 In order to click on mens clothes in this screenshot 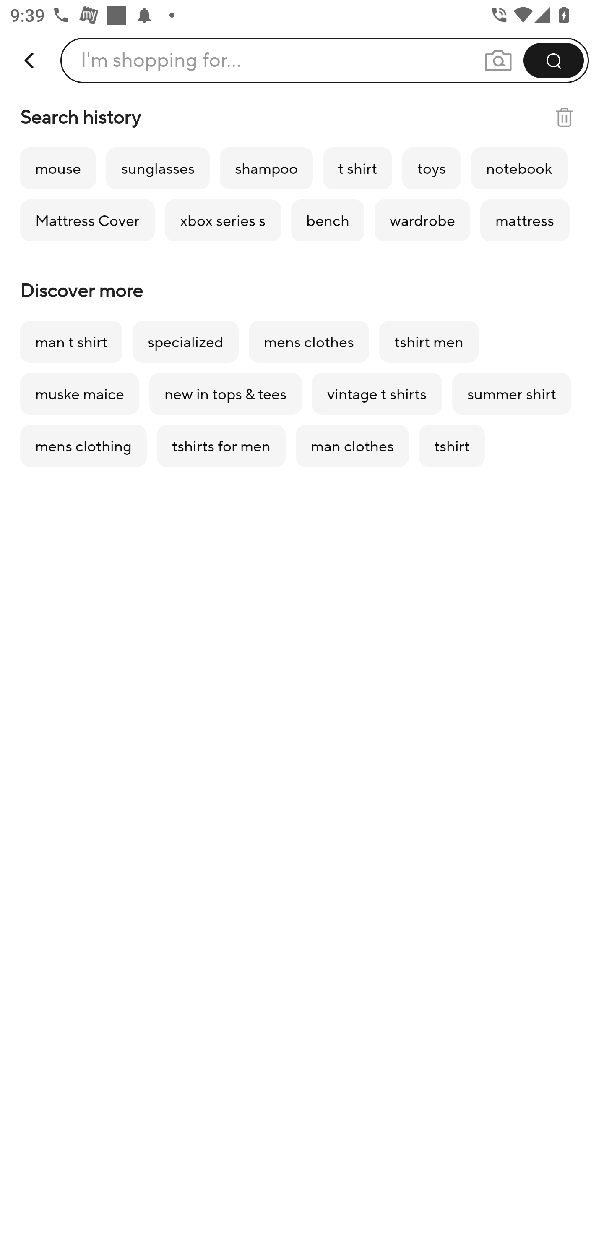, I will do `click(309, 342)`.